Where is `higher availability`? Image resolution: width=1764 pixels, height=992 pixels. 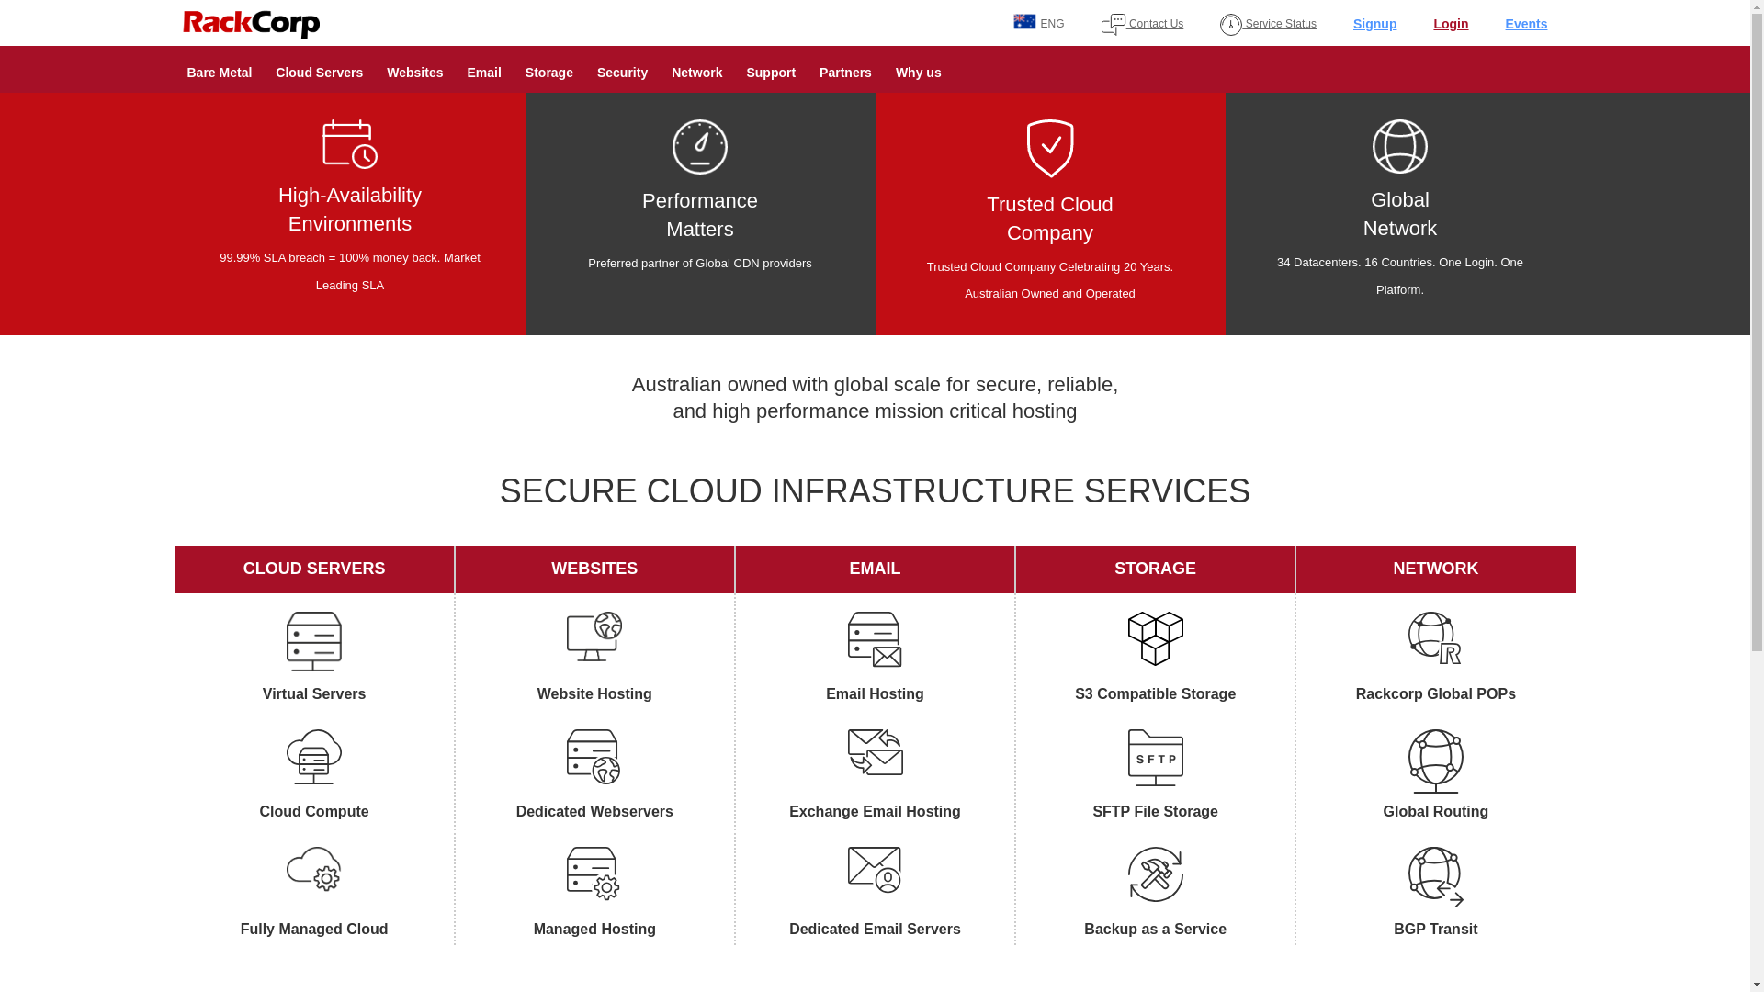 higher availability is located at coordinates (700, 147).